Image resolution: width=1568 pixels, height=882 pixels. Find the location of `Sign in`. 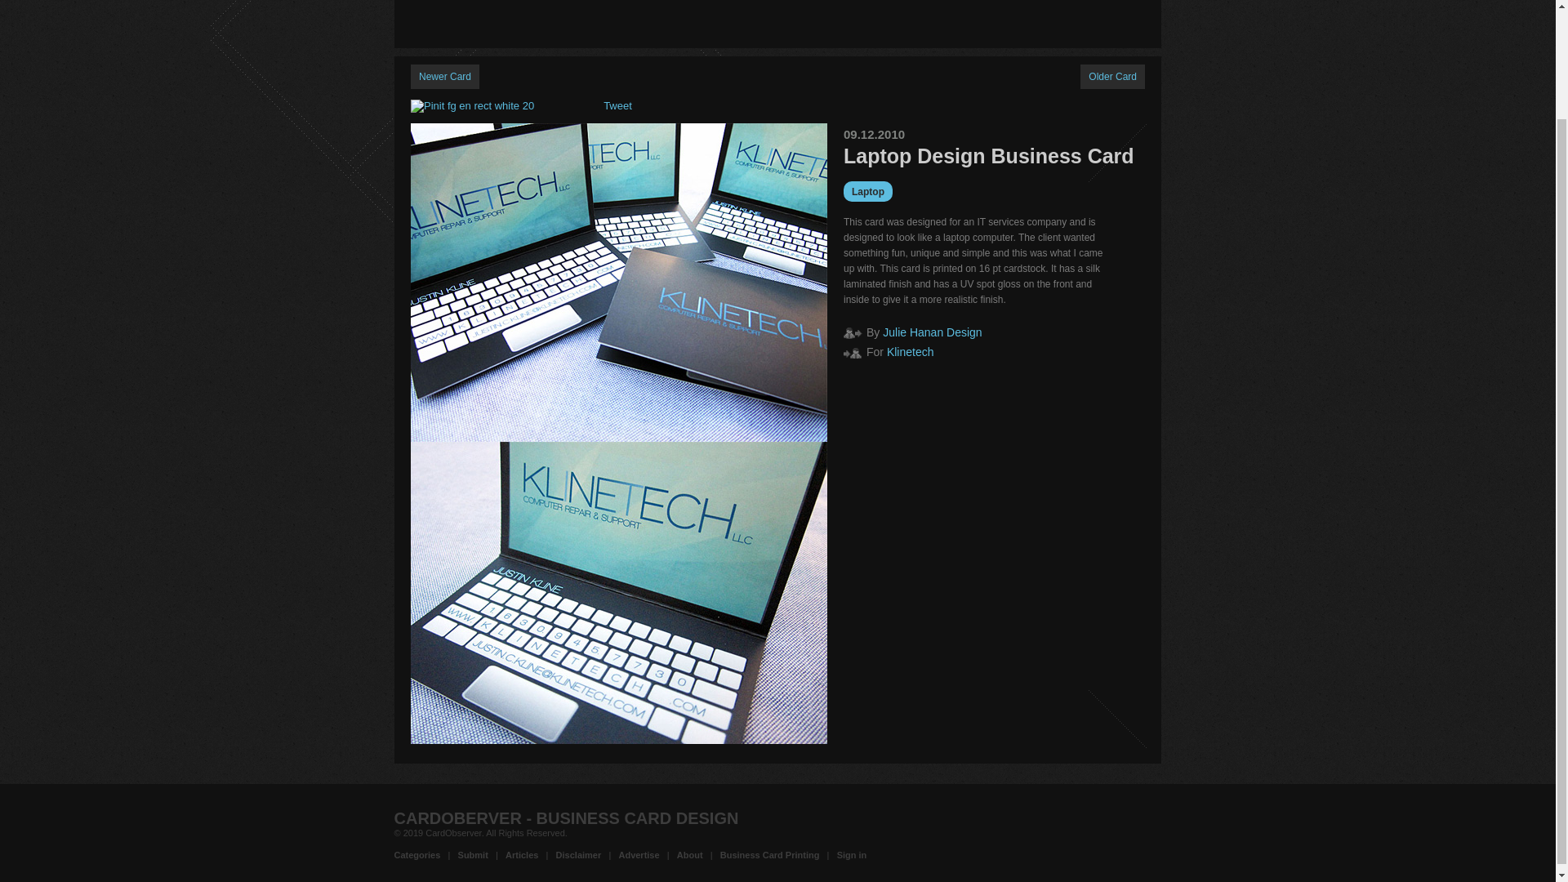

Sign in is located at coordinates (852, 855).